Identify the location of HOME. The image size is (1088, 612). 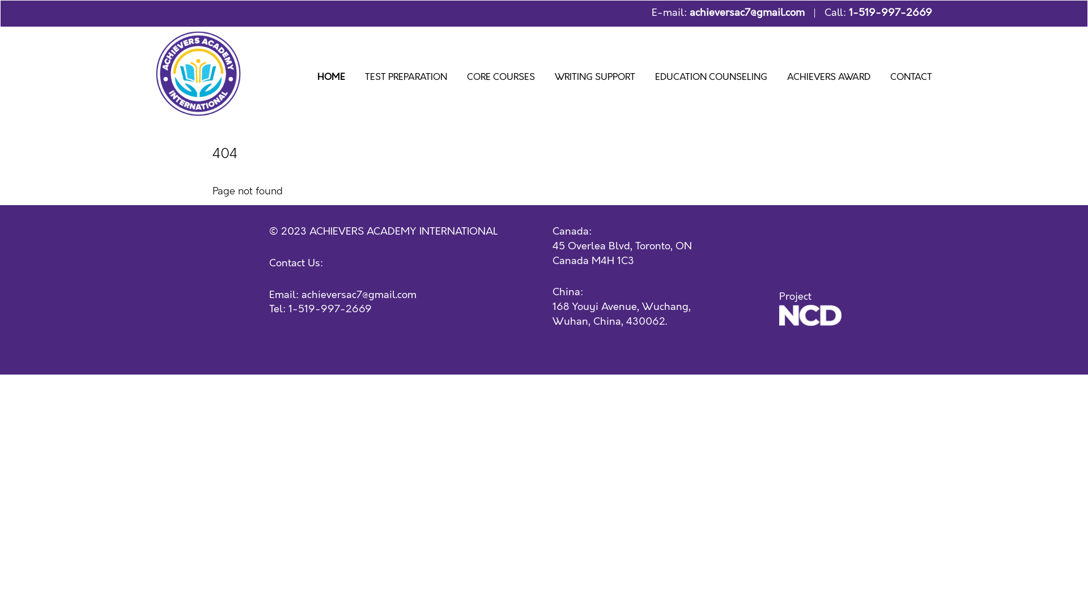
(331, 79).